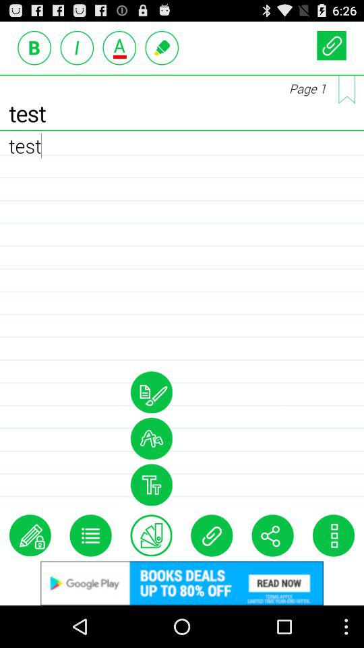  I want to click on more tools, so click(90, 535).